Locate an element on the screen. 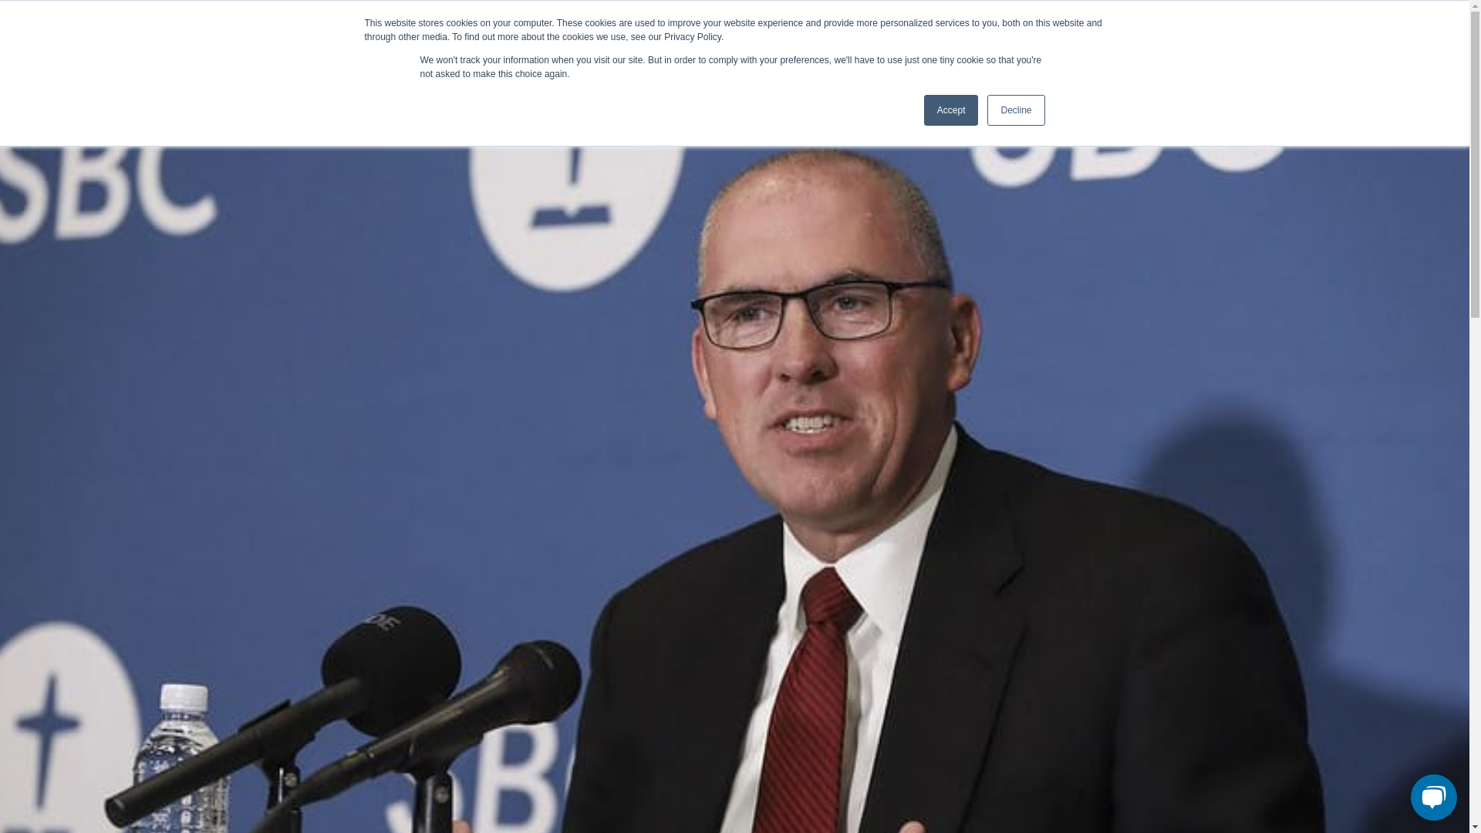  Team is located at coordinates (1095, 94).